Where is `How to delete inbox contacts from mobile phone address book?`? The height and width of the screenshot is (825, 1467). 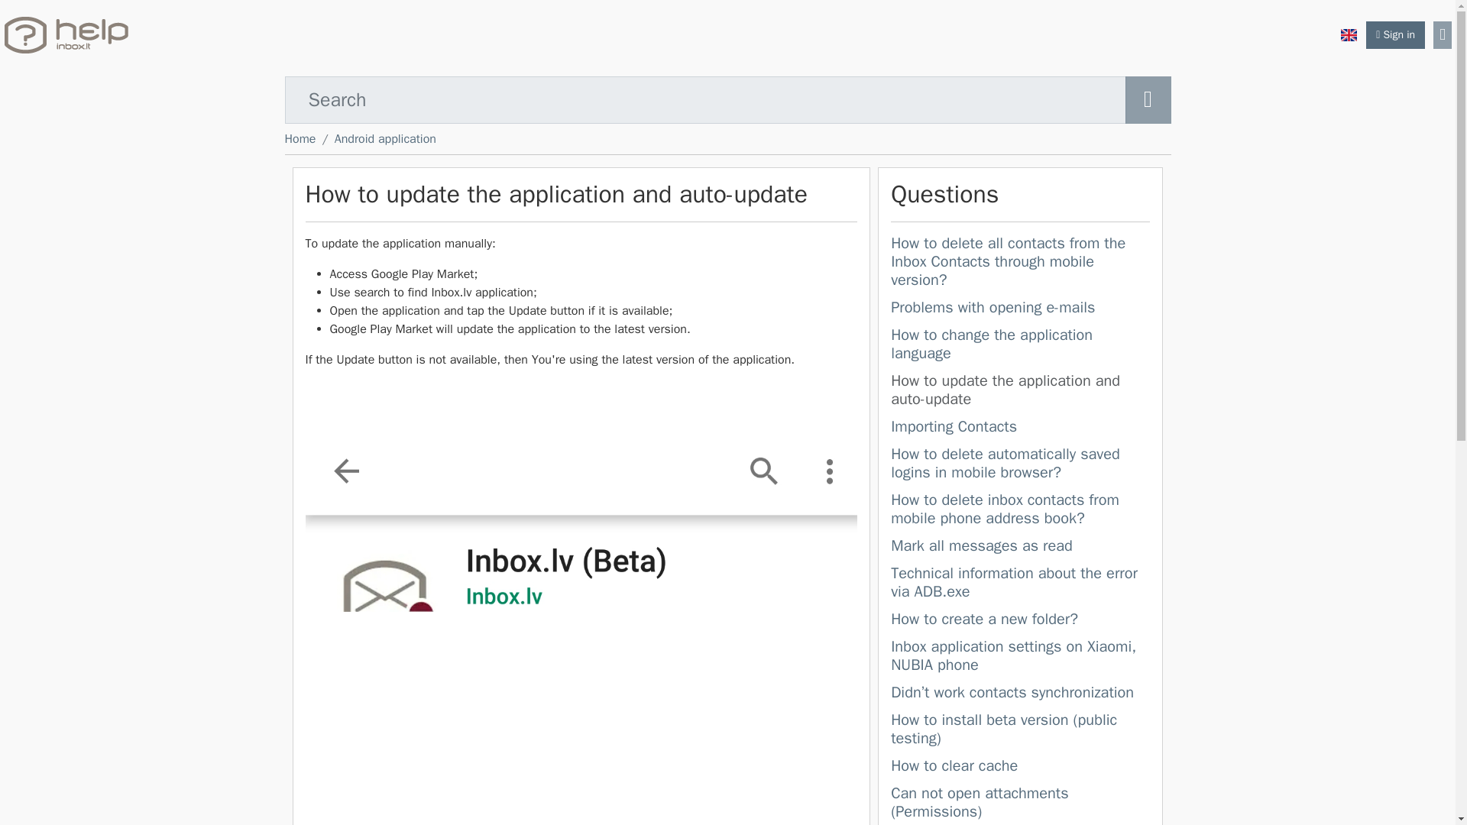 How to delete inbox contacts from mobile phone address book? is located at coordinates (1020, 510).